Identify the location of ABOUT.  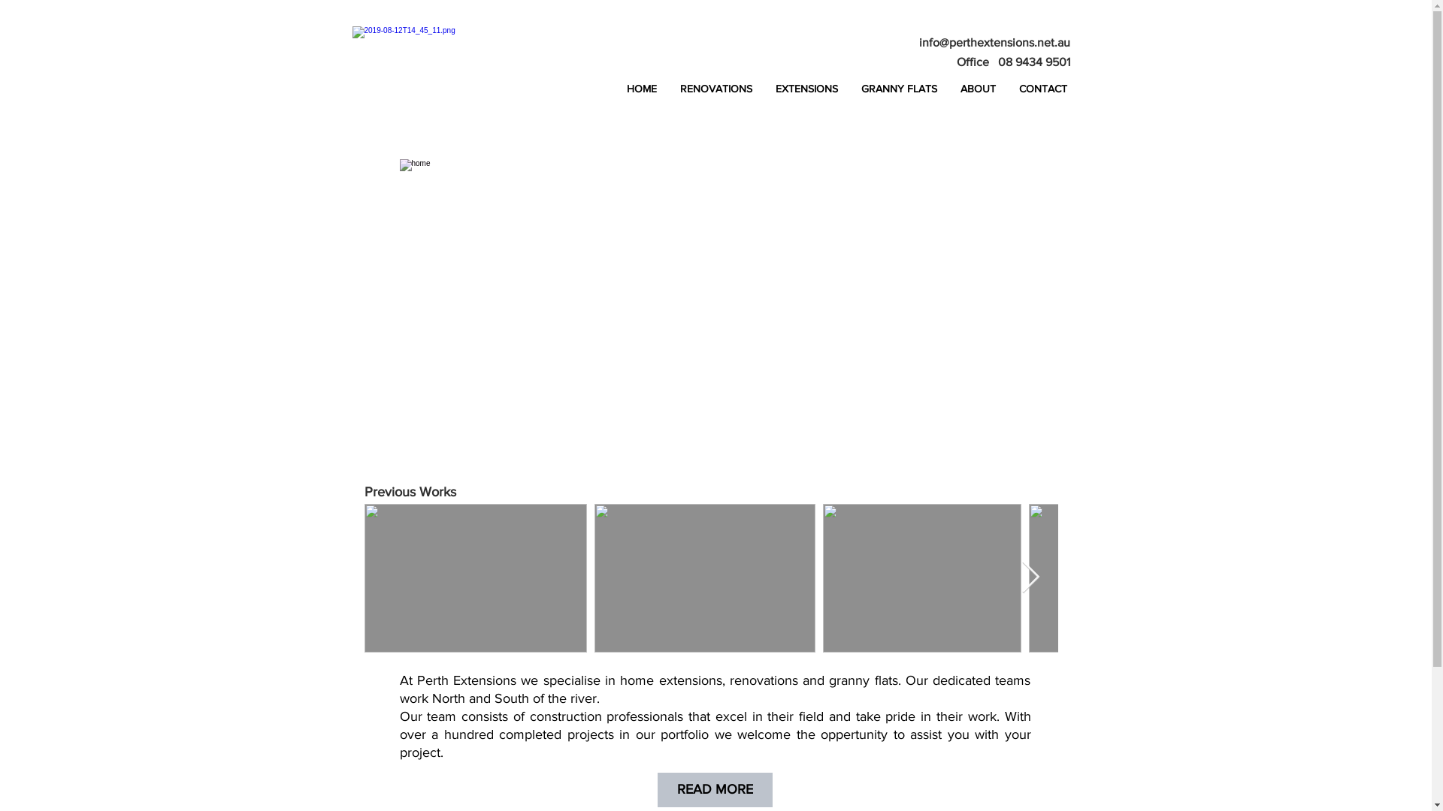
(978, 89).